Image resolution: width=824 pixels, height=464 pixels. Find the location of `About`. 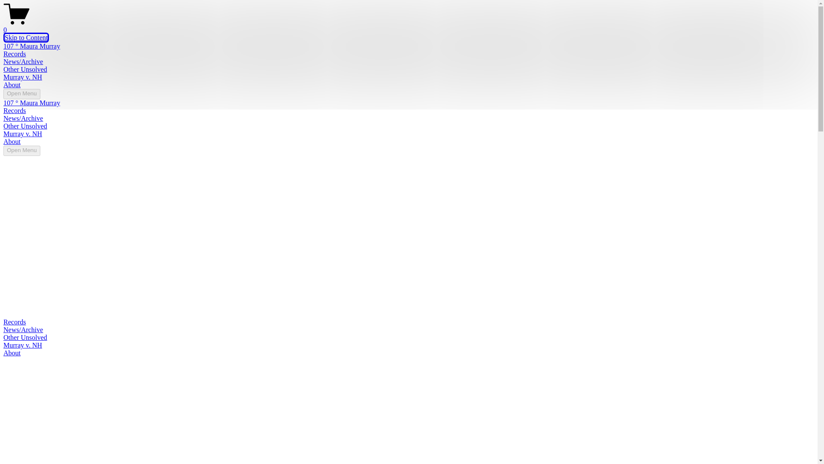

About is located at coordinates (12, 85).